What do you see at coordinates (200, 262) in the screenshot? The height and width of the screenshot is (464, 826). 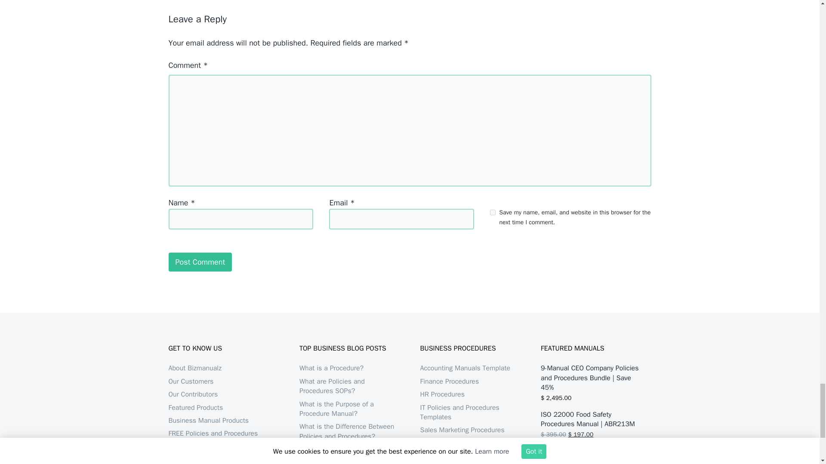 I see `Post Comment` at bounding box center [200, 262].